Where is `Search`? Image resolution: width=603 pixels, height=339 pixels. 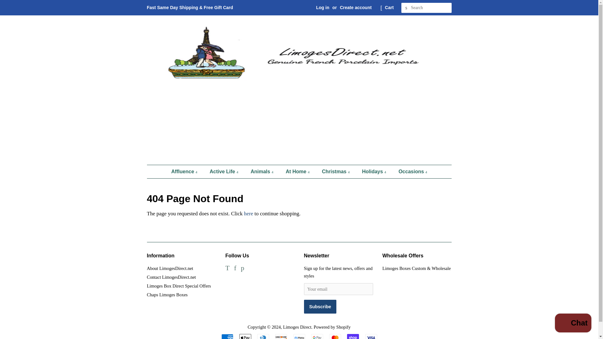 Search is located at coordinates (406, 8).